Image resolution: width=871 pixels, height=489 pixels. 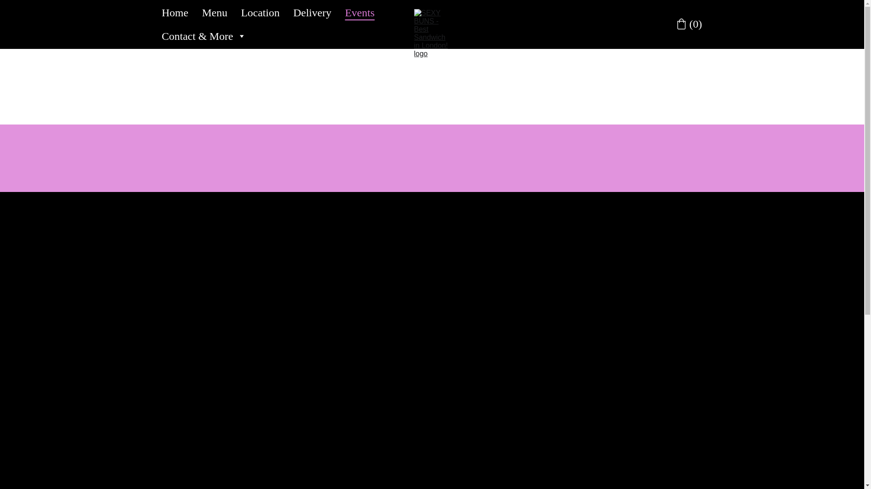 What do you see at coordinates (215, 13) in the screenshot?
I see `Menu` at bounding box center [215, 13].